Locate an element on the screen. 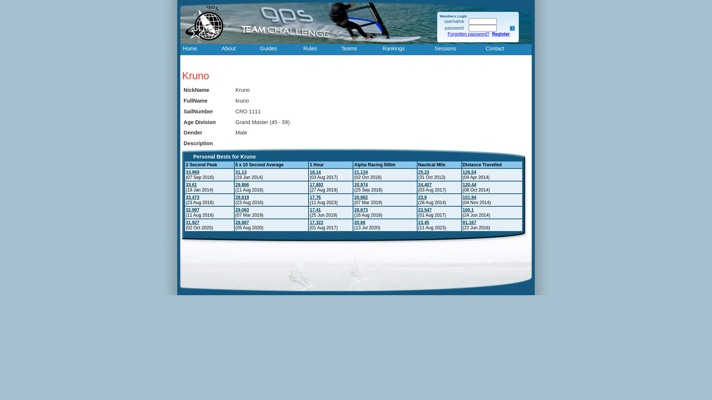  28.887 is located at coordinates (243, 223).